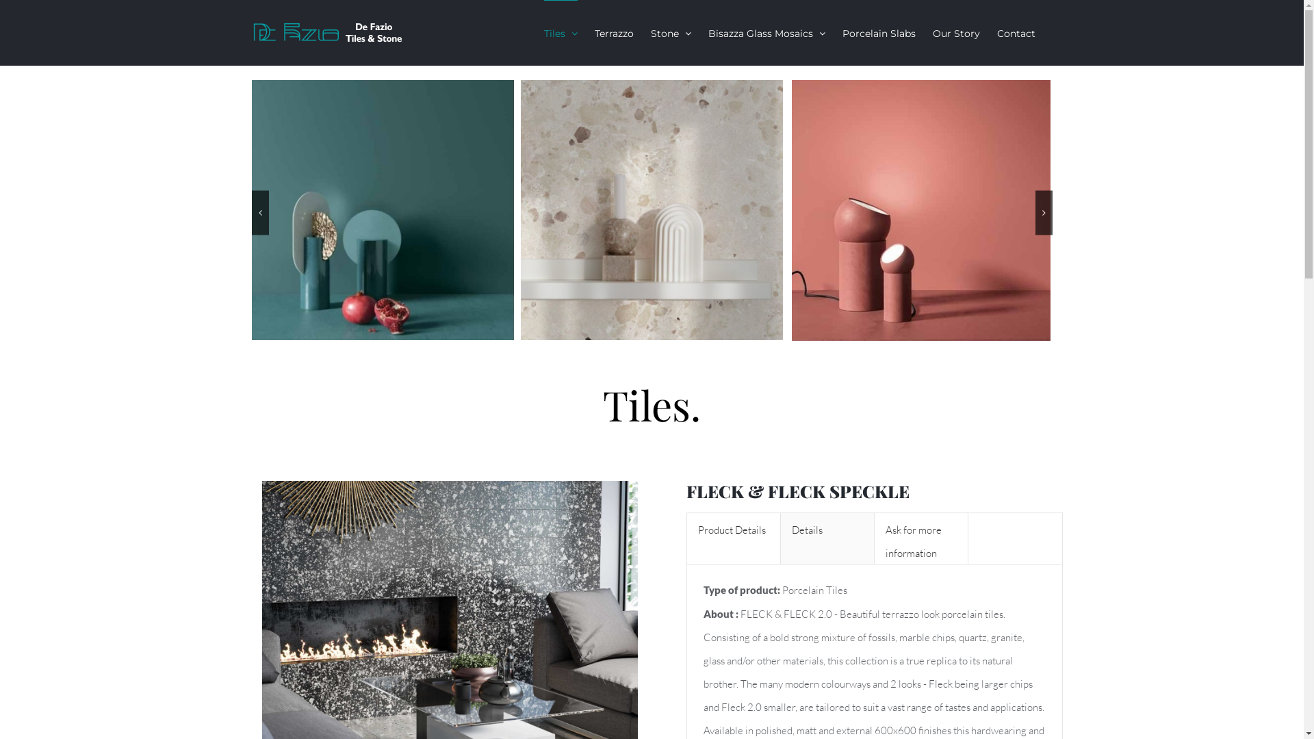 The image size is (1314, 739). What do you see at coordinates (766, 33) in the screenshot?
I see `Bisazza Glass Mosaics` at bounding box center [766, 33].